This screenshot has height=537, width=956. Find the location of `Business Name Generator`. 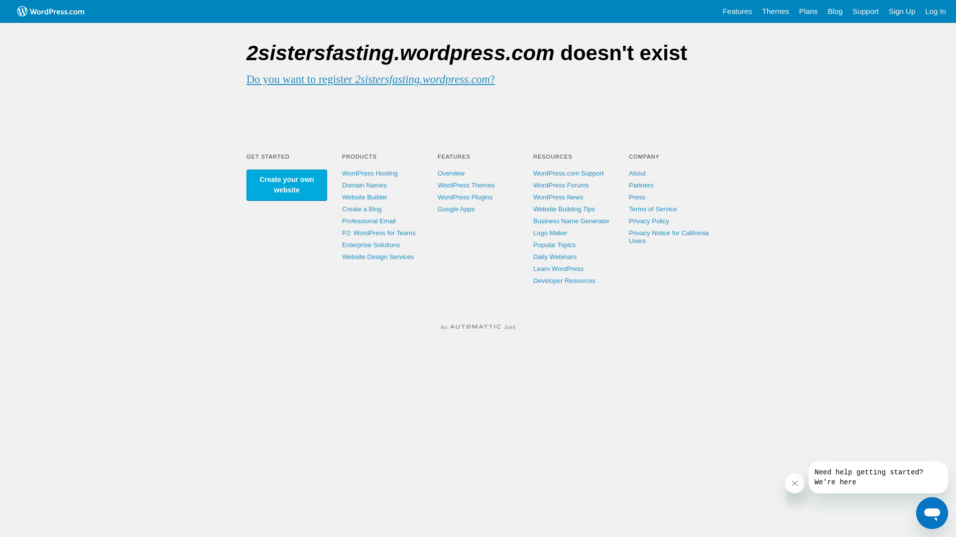

Business Name Generator is located at coordinates (572, 221).